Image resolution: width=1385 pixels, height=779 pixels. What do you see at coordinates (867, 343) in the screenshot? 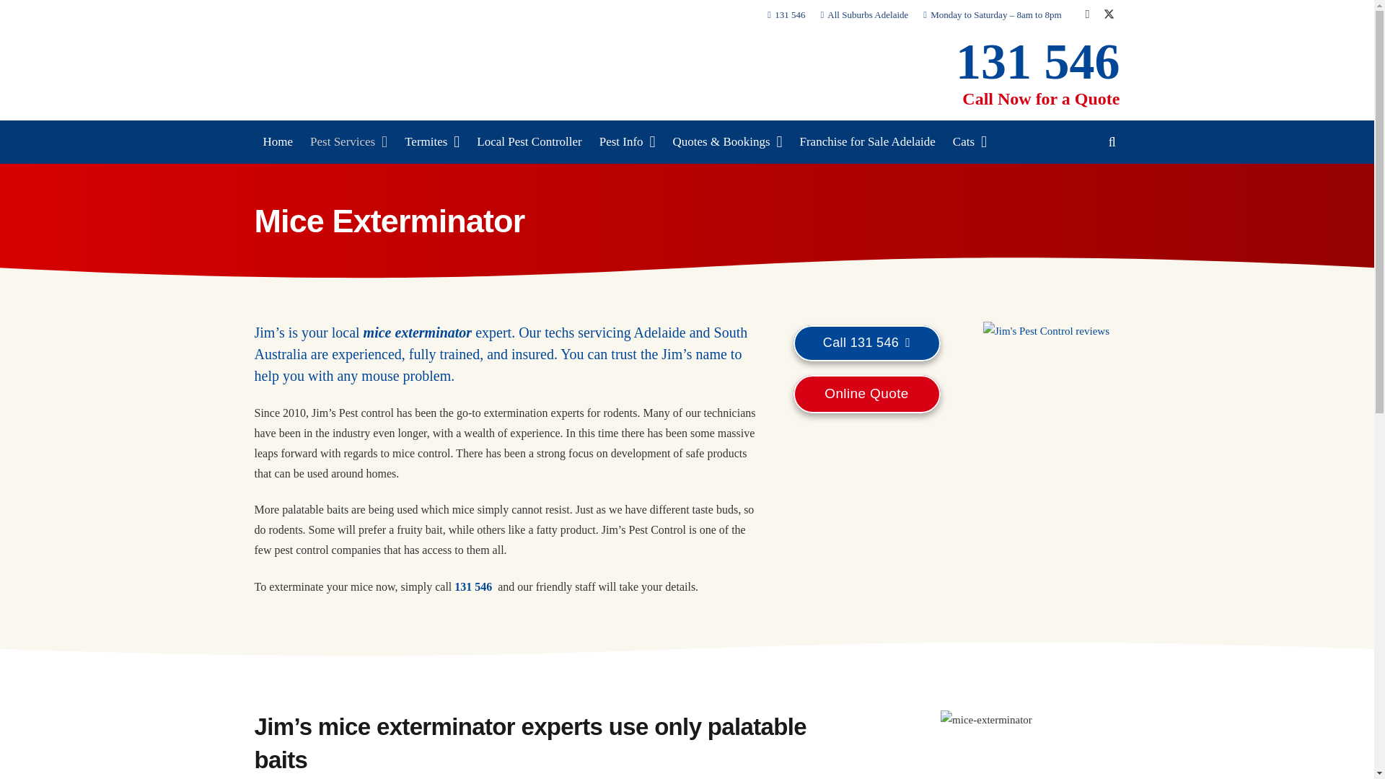
I see `Call 131 546` at bounding box center [867, 343].